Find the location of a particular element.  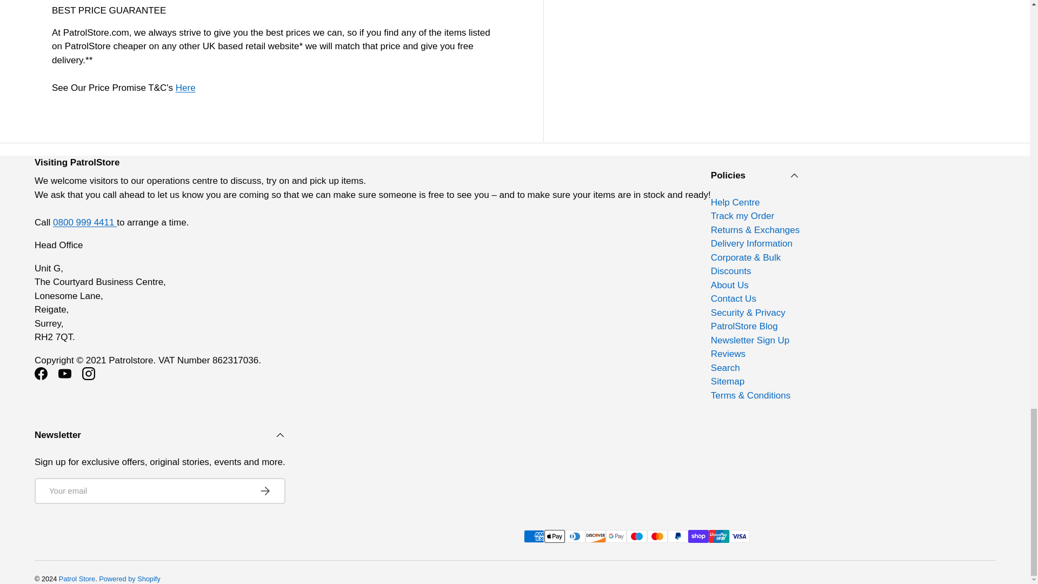

Our Price Promise is located at coordinates (185, 88).